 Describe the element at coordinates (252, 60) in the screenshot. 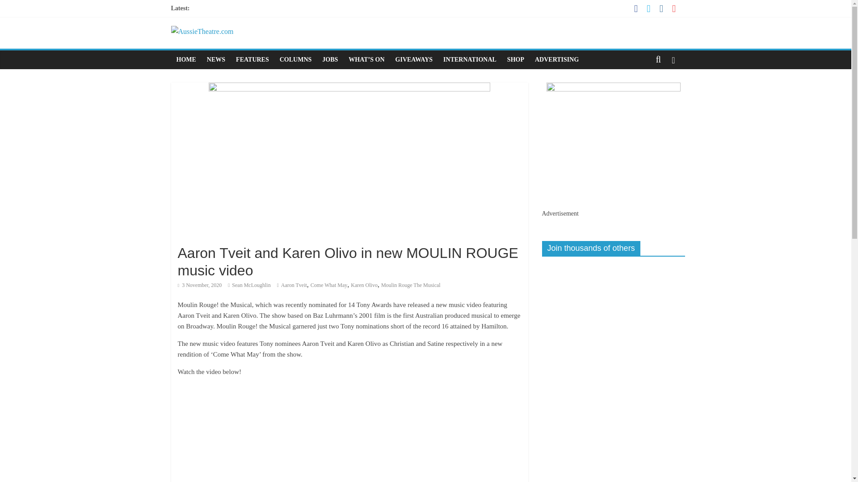

I see `FEATURES` at that location.